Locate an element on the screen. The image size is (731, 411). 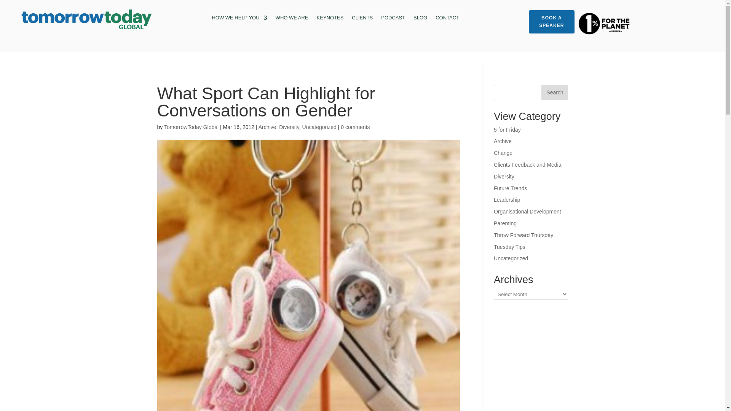
Diversity is located at coordinates (289, 127).